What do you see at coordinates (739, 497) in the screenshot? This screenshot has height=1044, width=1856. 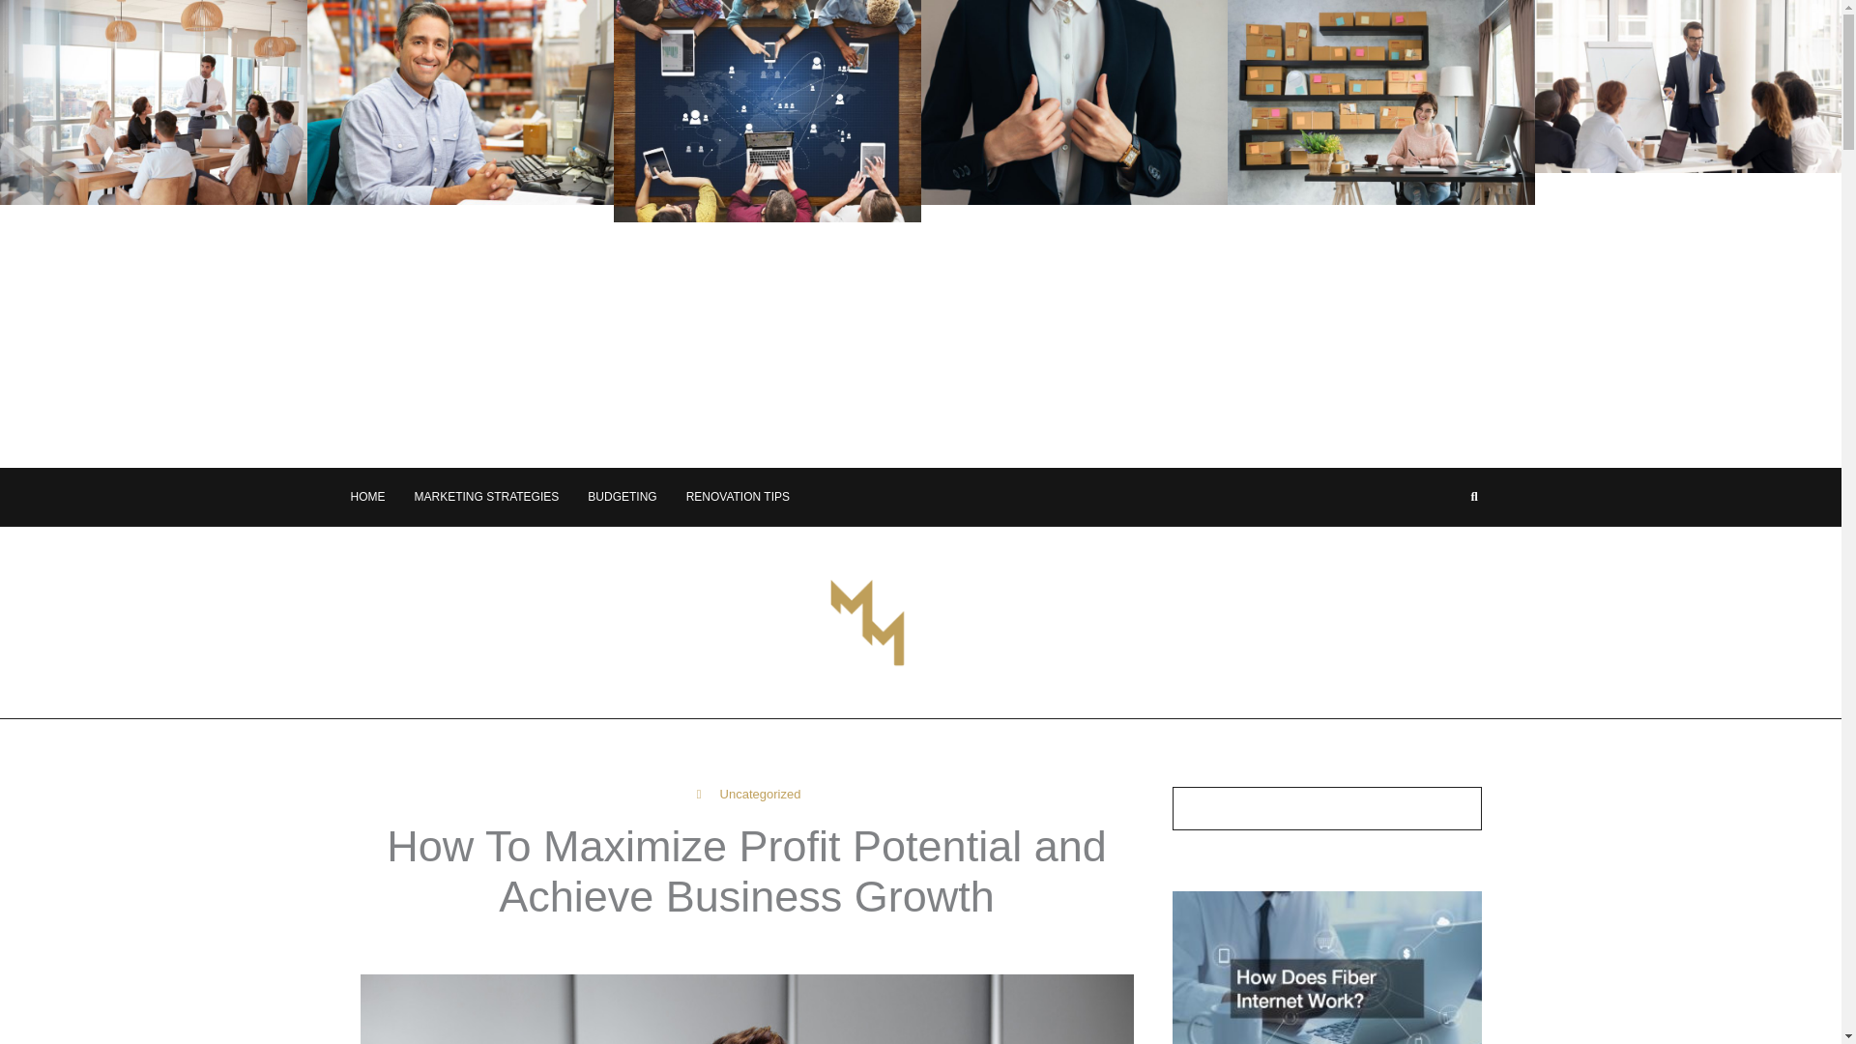 I see `RENOVATION TIPS` at bounding box center [739, 497].